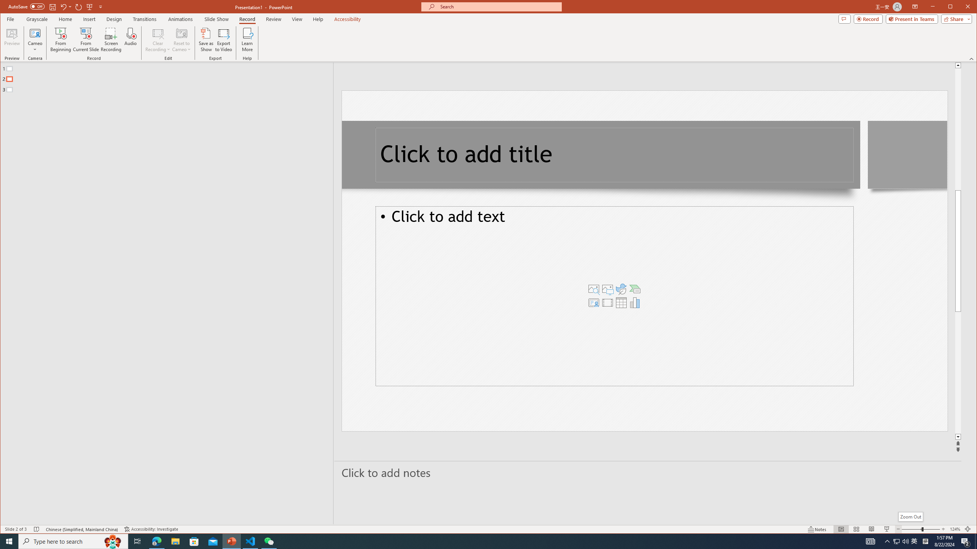 This screenshot has width=977, height=549. What do you see at coordinates (621, 289) in the screenshot?
I see `Insert an Icon` at bounding box center [621, 289].